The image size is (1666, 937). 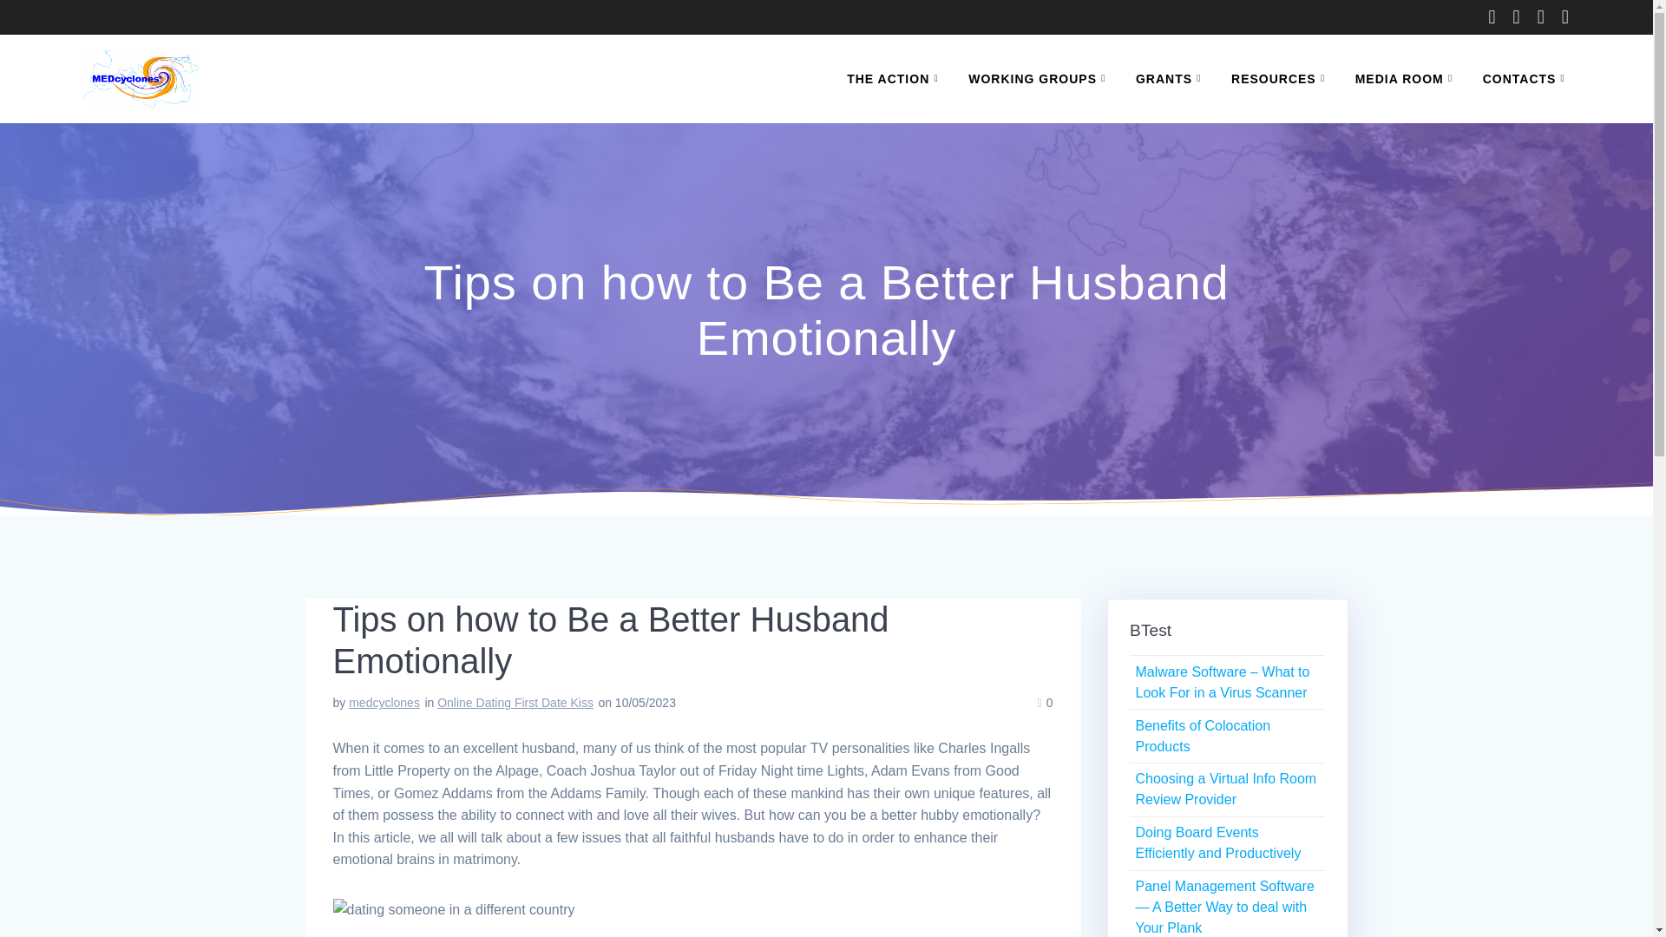 What do you see at coordinates (1407, 78) in the screenshot?
I see `MEDIA ROOM` at bounding box center [1407, 78].